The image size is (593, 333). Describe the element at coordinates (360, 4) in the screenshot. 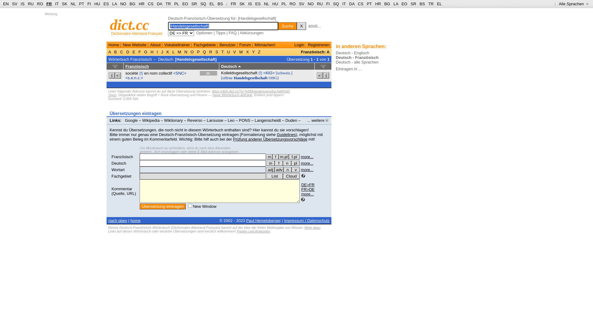

I see `CS` at that location.